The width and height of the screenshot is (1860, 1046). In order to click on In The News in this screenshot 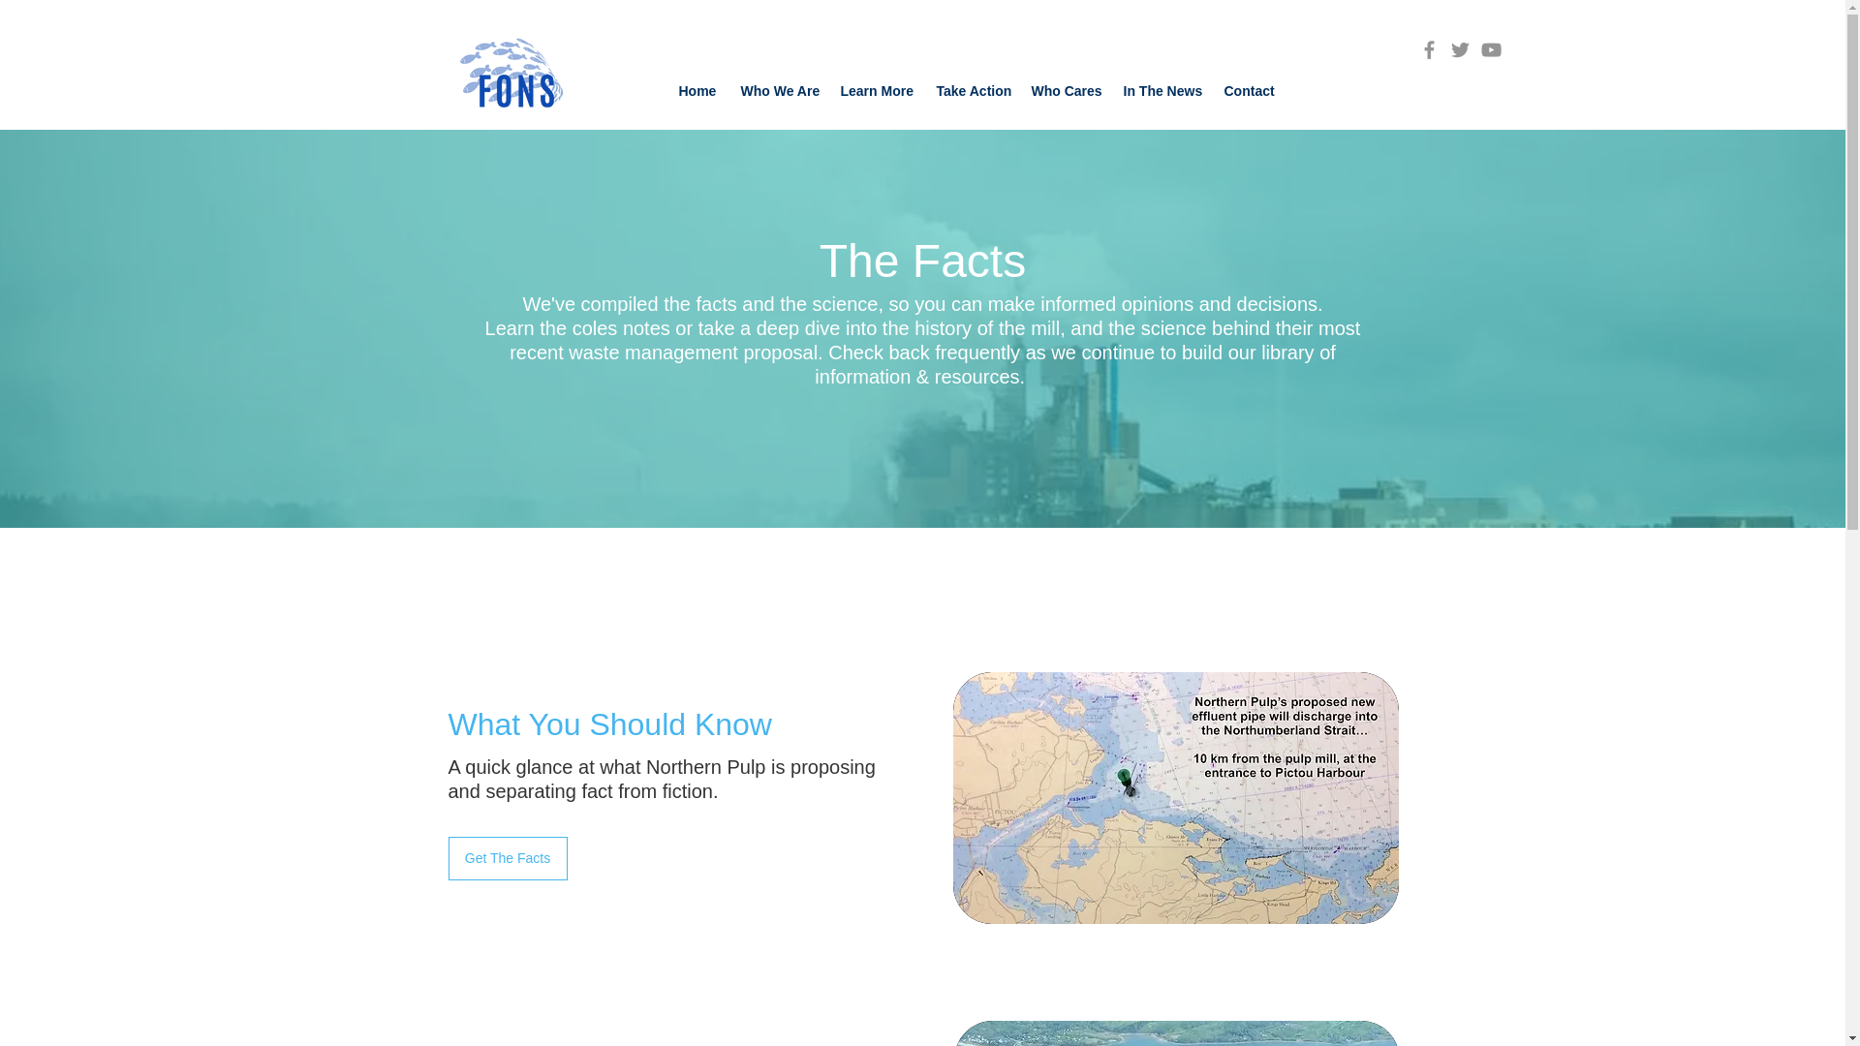, I will do `click(1164, 91)`.